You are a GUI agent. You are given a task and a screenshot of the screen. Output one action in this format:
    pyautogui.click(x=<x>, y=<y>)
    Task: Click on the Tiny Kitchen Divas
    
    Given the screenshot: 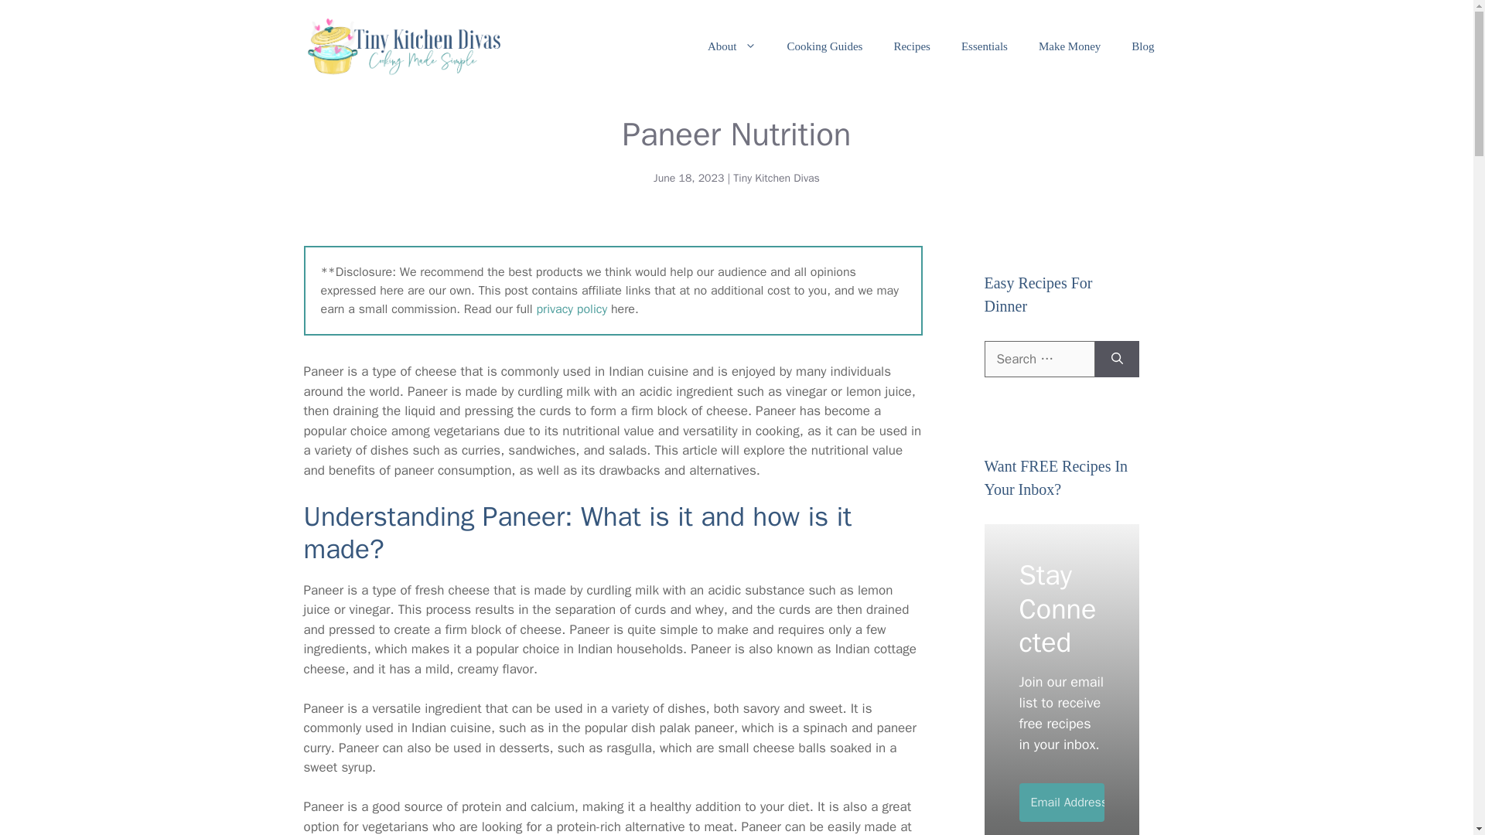 What is the action you would take?
    pyautogui.click(x=777, y=178)
    